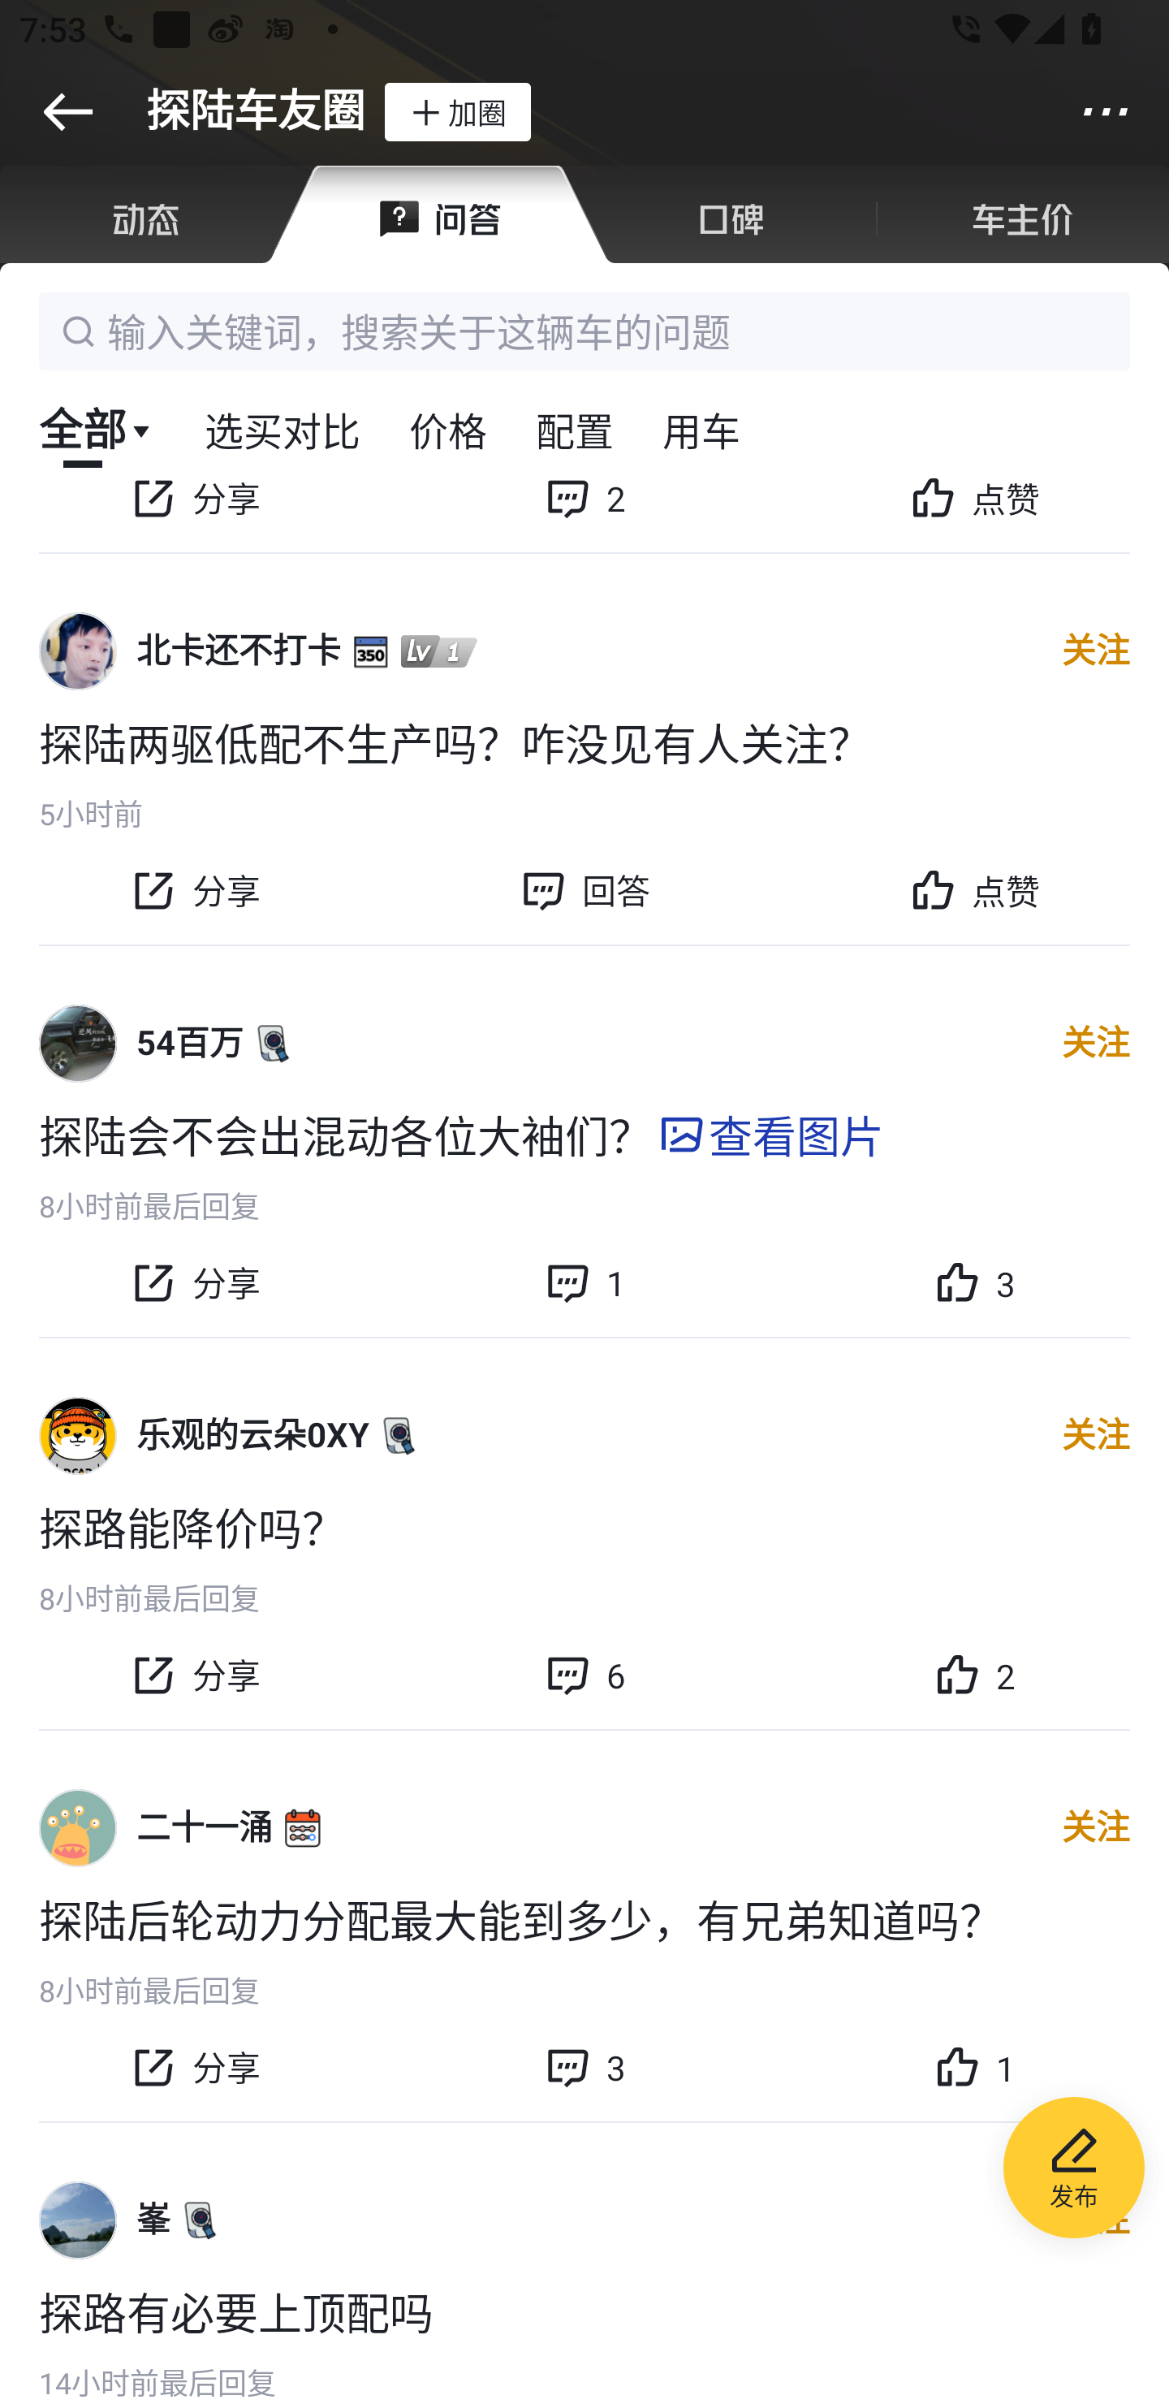  Describe the element at coordinates (457, 111) in the screenshot. I see ` 加圈` at that location.